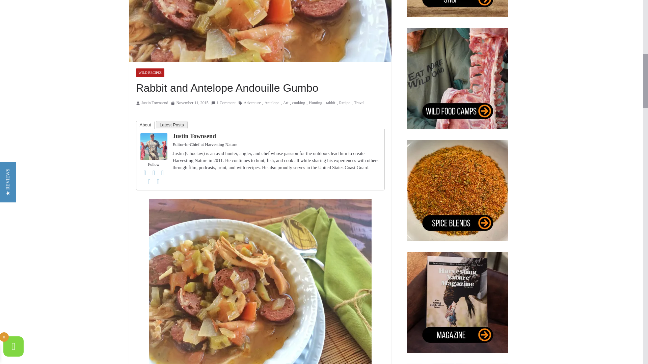 The height and width of the screenshot is (364, 648). Describe the element at coordinates (154, 138) in the screenshot. I see `Justin Townsend` at that location.